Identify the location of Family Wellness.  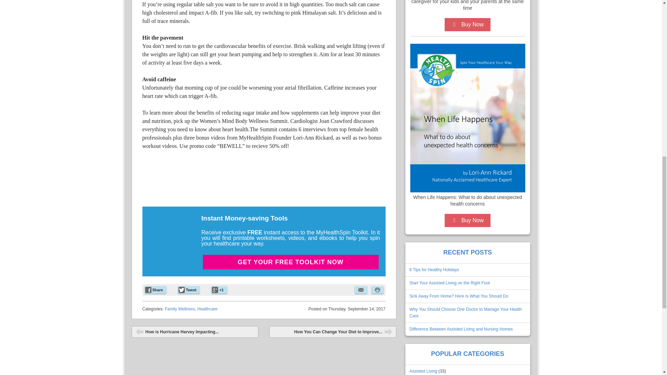
(180, 309).